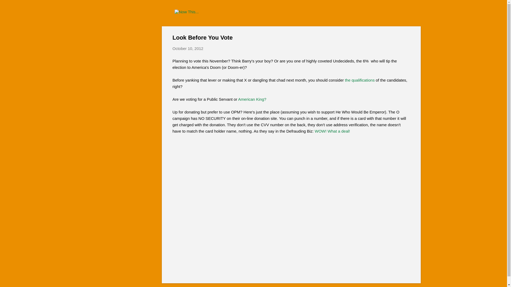  I want to click on WOW! What a deal!, so click(332, 131).